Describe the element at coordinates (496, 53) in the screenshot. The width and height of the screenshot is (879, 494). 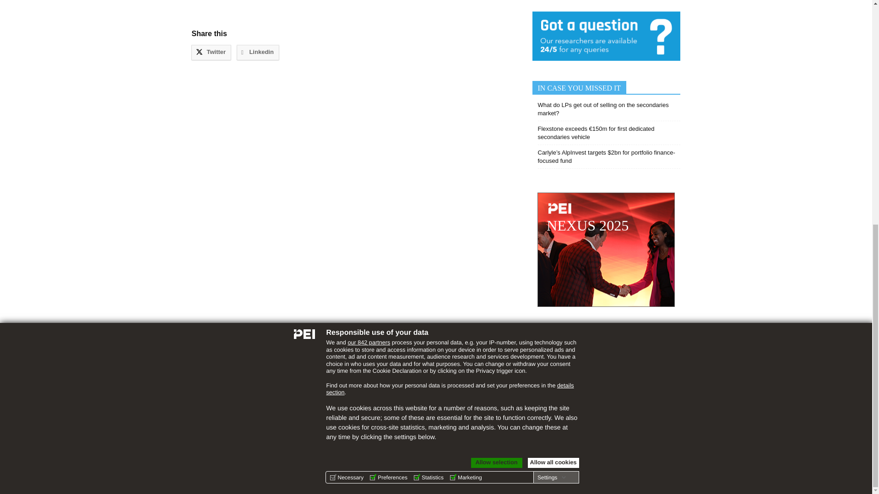
I see `Allow selection` at that location.